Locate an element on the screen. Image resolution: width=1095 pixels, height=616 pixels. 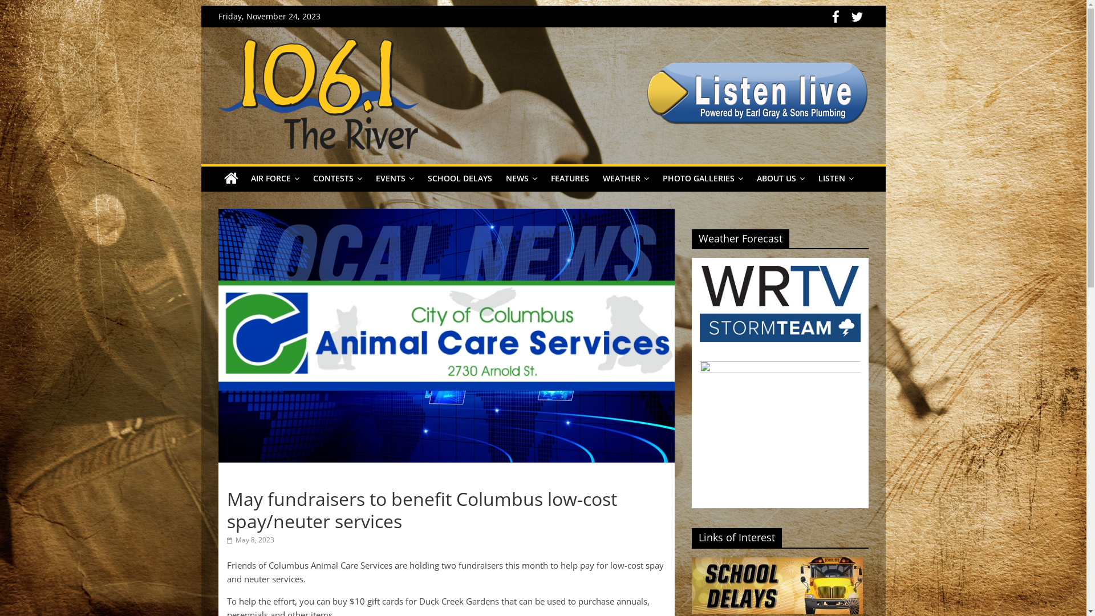
SCHOOL DELAYS is located at coordinates (460, 179).